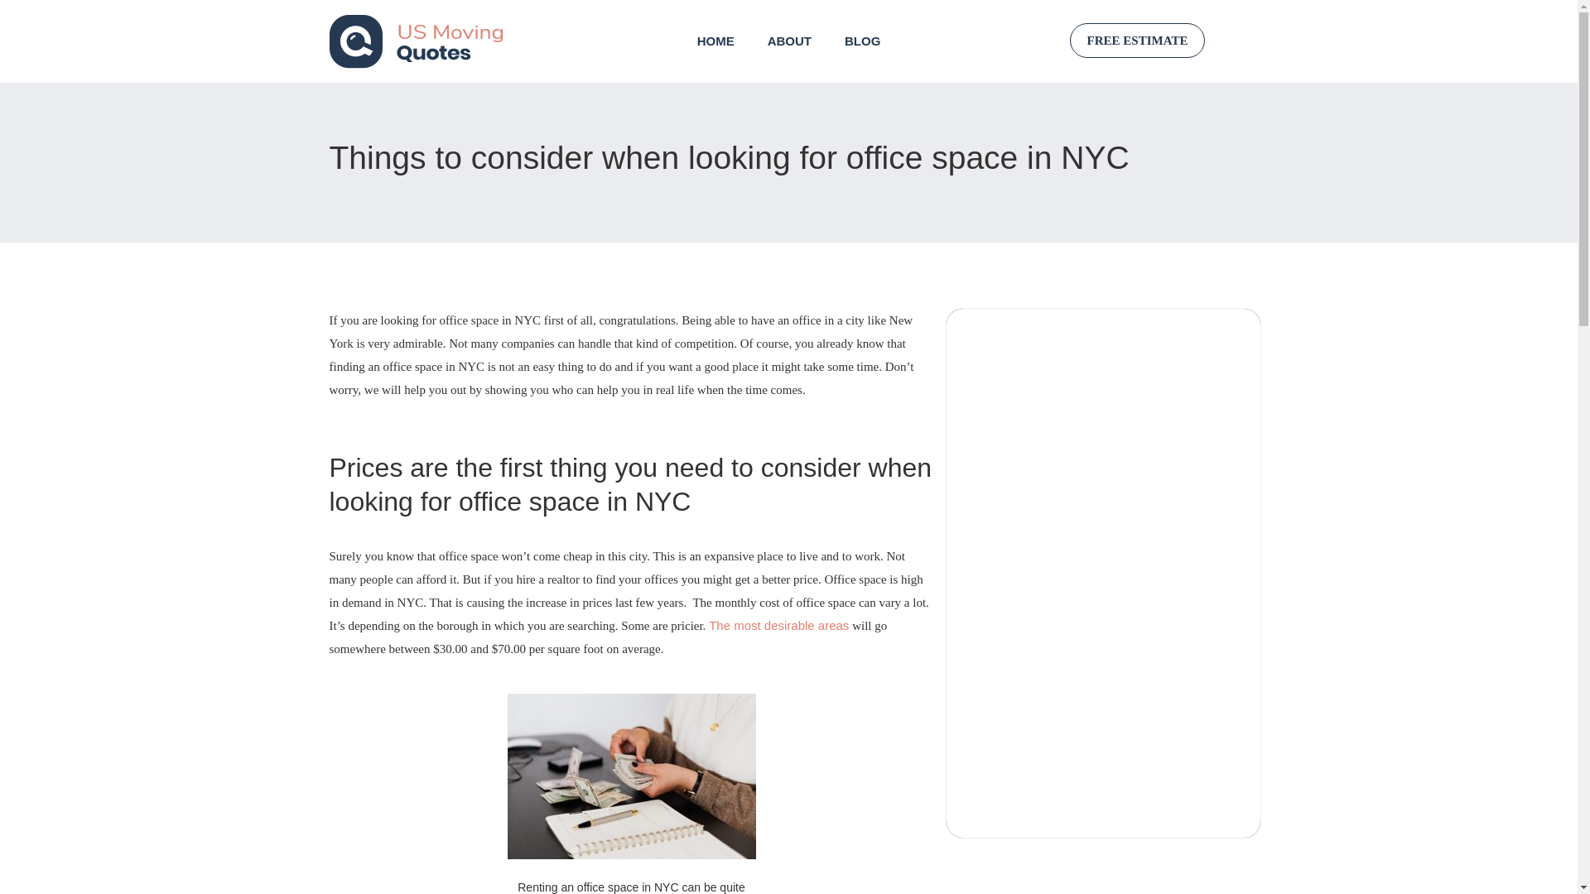 This screenshot has width=1590, height=894. I want to click on The most desirable areas, so click(778, 625).